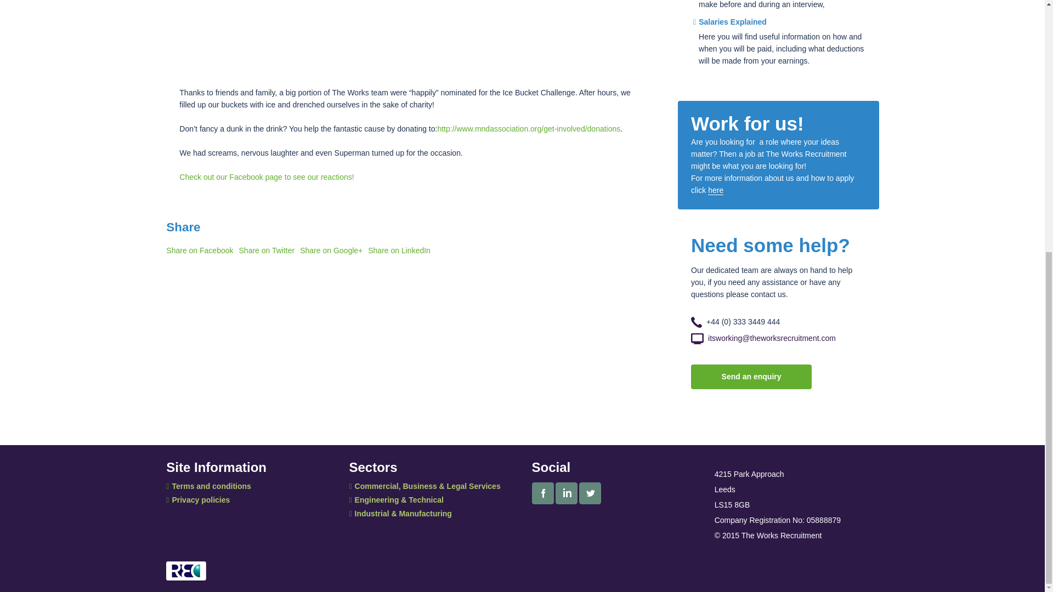  I want to click on Share on Facebook, so click(200, 251).